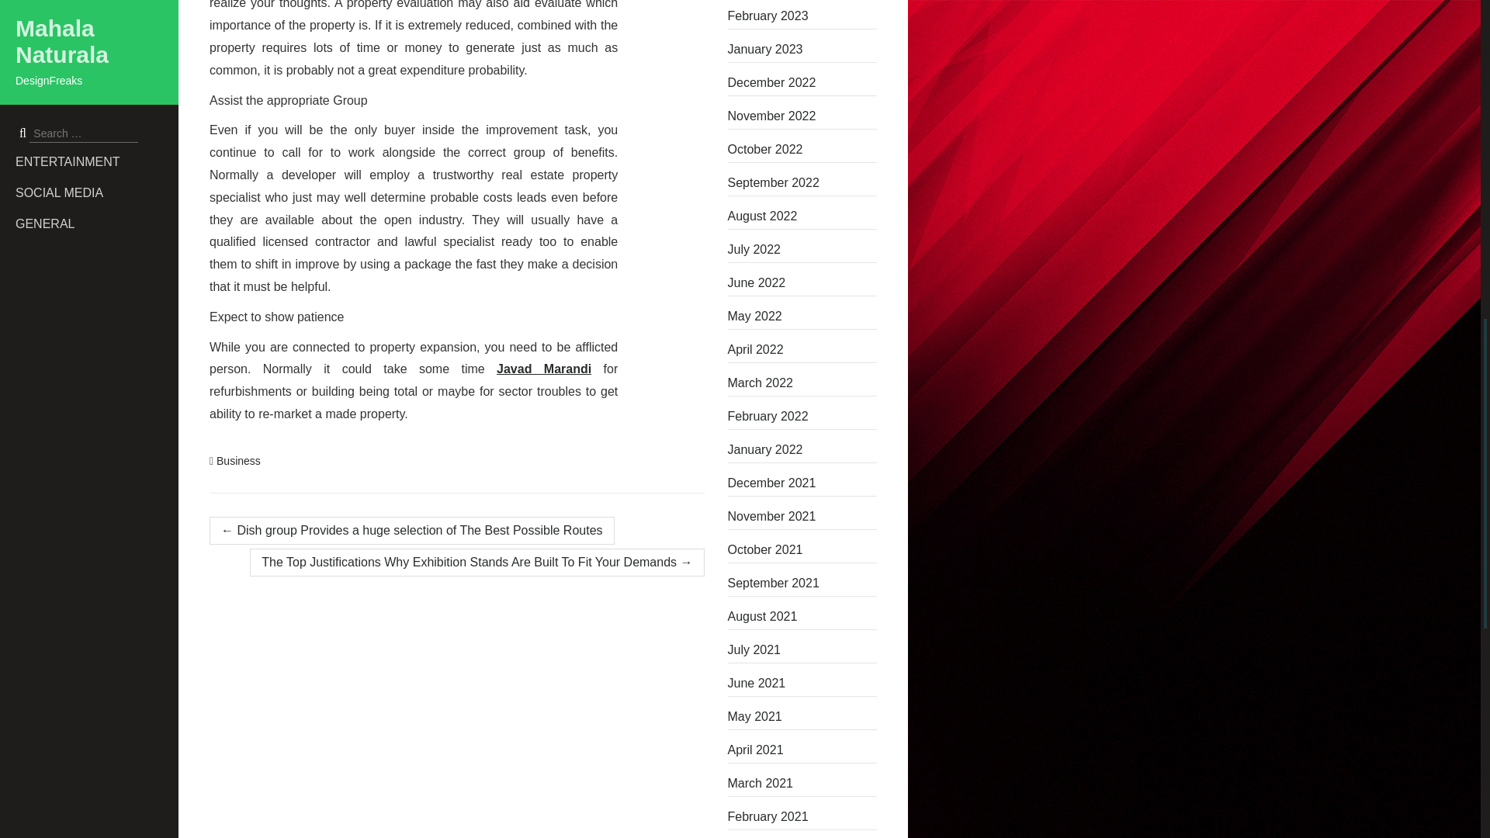 This screenshot has width=1490, height=838. I want to click on December 2022, so click(802, 82).